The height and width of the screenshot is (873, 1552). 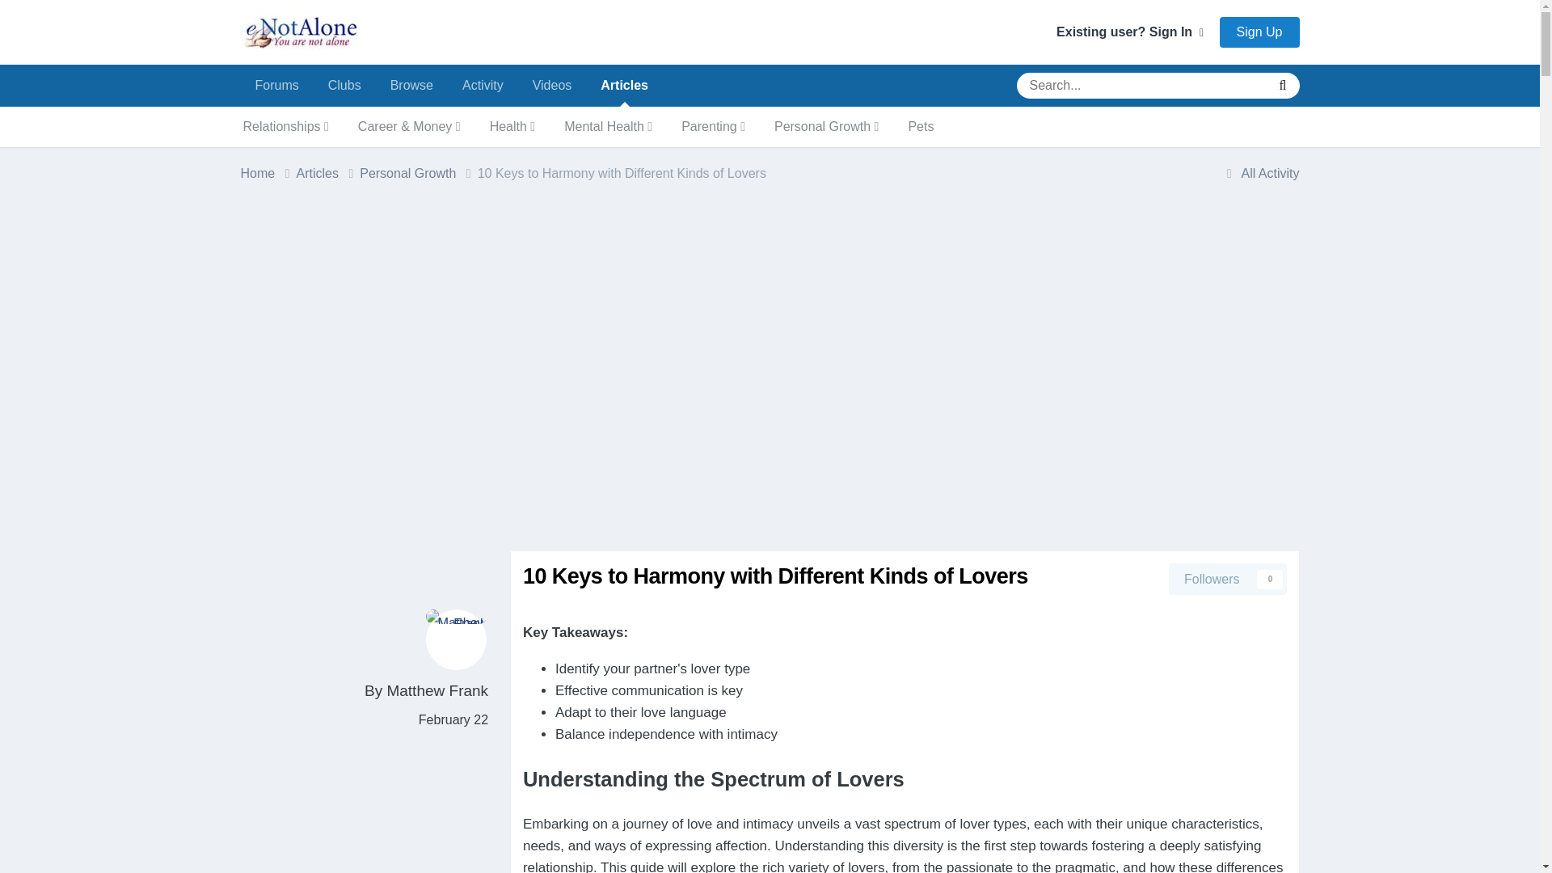 I want to click on Forums, so click(x=276, y=85).